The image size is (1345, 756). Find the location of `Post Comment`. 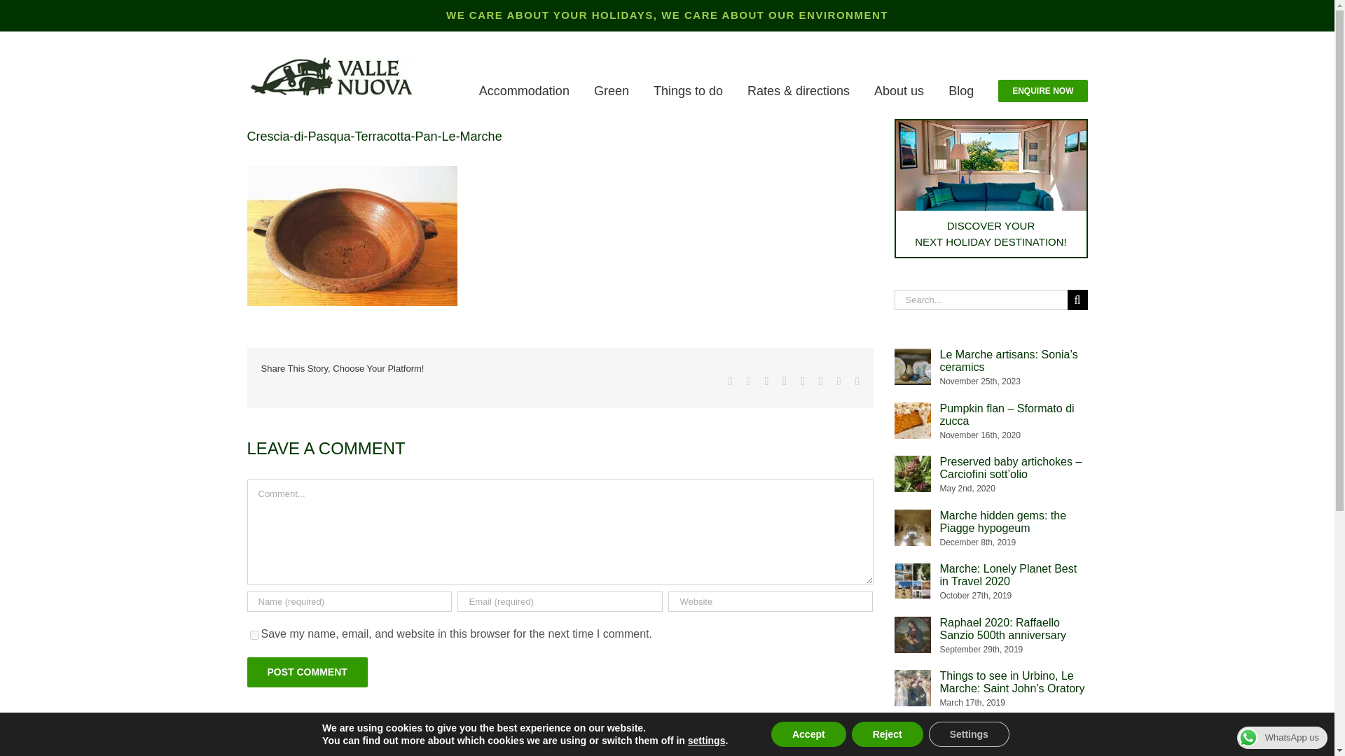

Post Comment is located at coordinates (307, 672).